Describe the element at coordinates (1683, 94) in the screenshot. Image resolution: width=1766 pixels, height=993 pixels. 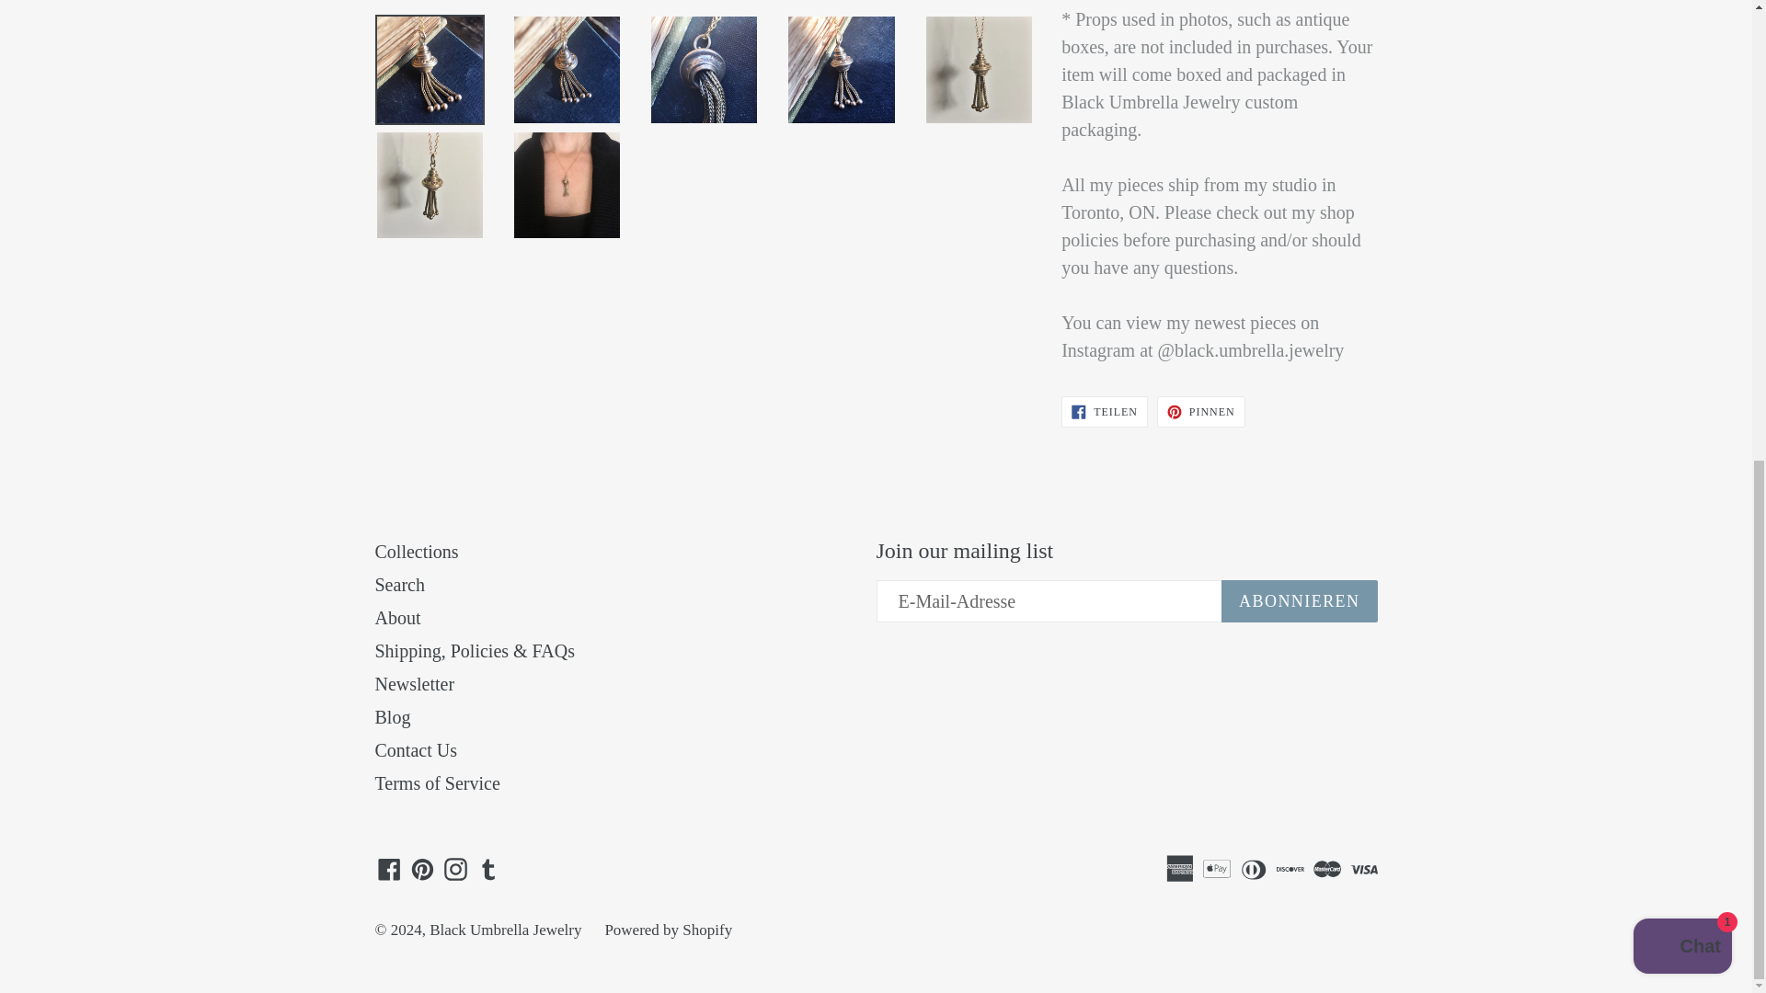
I see `Onlineshop-Chat von Shopify` at that location.